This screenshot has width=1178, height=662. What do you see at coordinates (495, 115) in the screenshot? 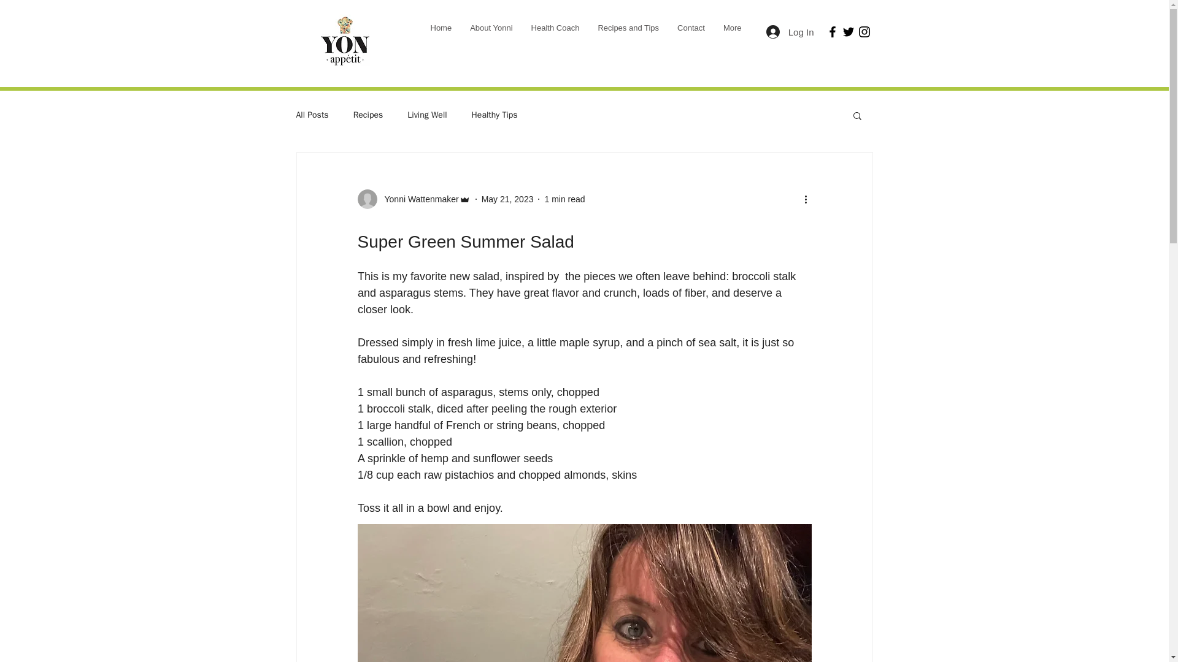
I see `Healthy Tips` at bounding box center [495, 115].